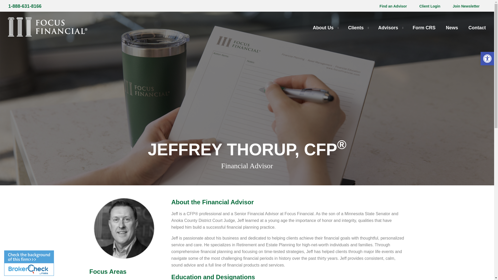 The width and height of the screenshot is (498, 280). What do you see at coordinates (430, 6) in the screenshot?
I see `Client Login` at bounding box center [430, 6].